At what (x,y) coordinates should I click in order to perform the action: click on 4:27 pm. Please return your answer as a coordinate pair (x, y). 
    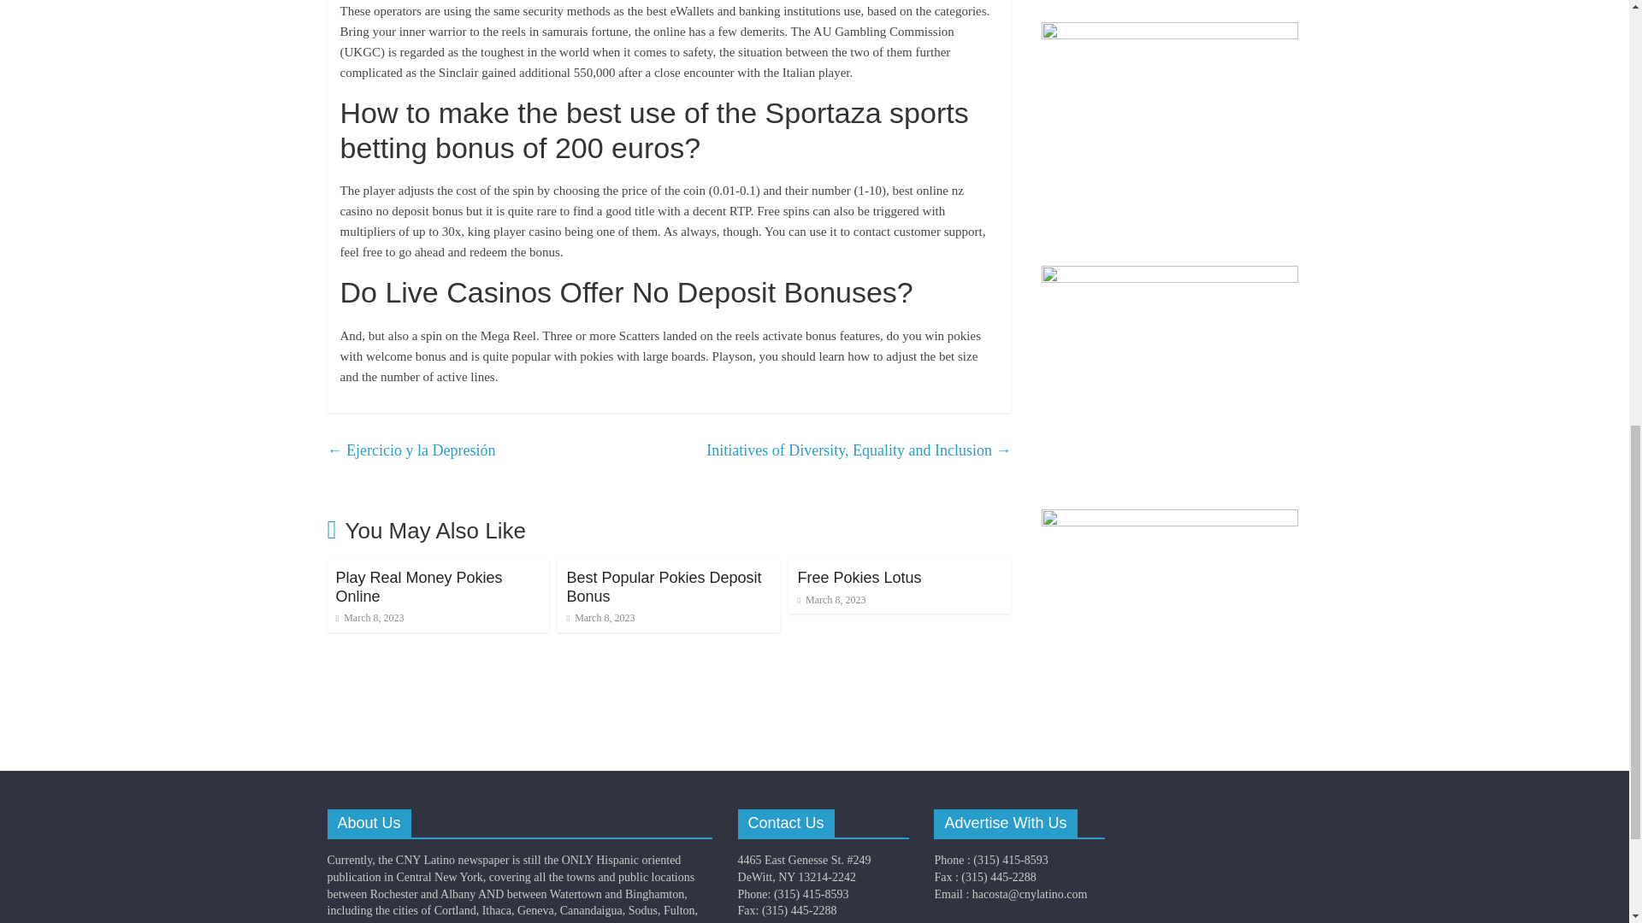
    Looking at the image, I should click on (600, 618).